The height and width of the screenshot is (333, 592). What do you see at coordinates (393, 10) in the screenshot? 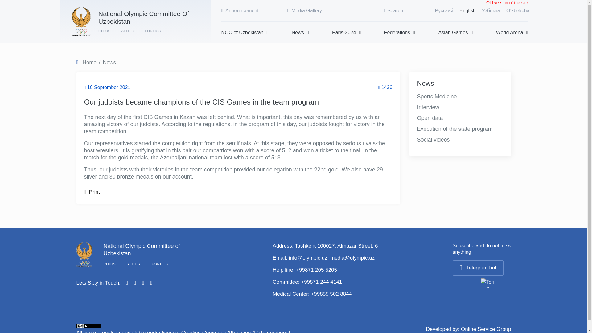
I see `Search` at bounding box center [393, 10].